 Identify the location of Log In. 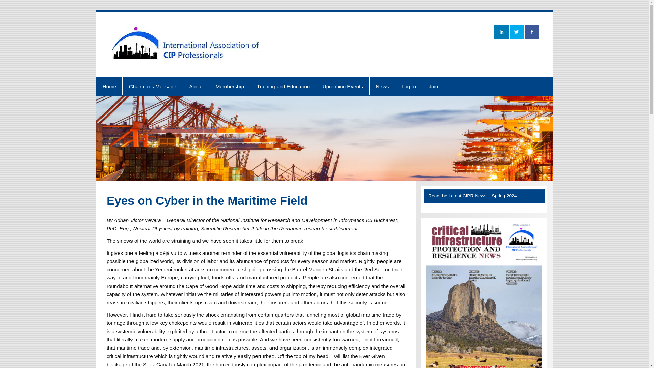
(408, 86).